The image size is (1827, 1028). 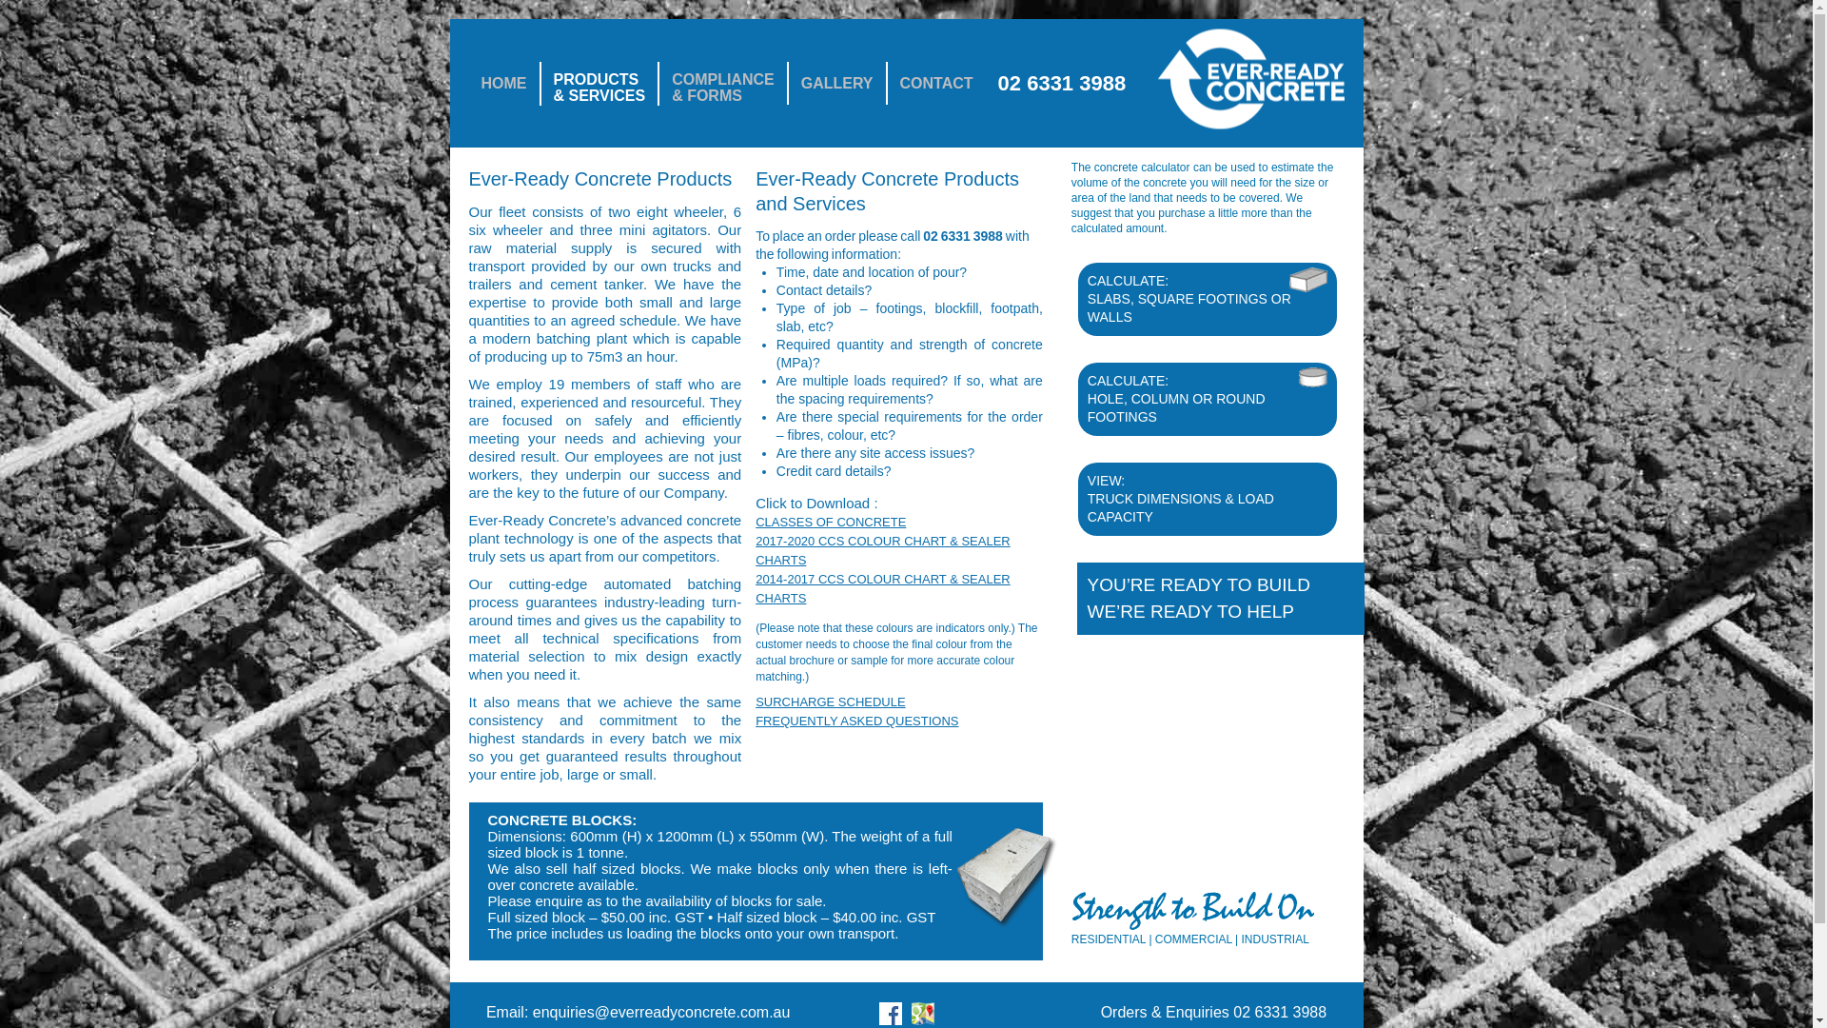 What do you see at coordinates (856, 722) in the screenshot?
I see `FREQUENTLY ASKED QUESTIONS` at bounding box center [856, 722].